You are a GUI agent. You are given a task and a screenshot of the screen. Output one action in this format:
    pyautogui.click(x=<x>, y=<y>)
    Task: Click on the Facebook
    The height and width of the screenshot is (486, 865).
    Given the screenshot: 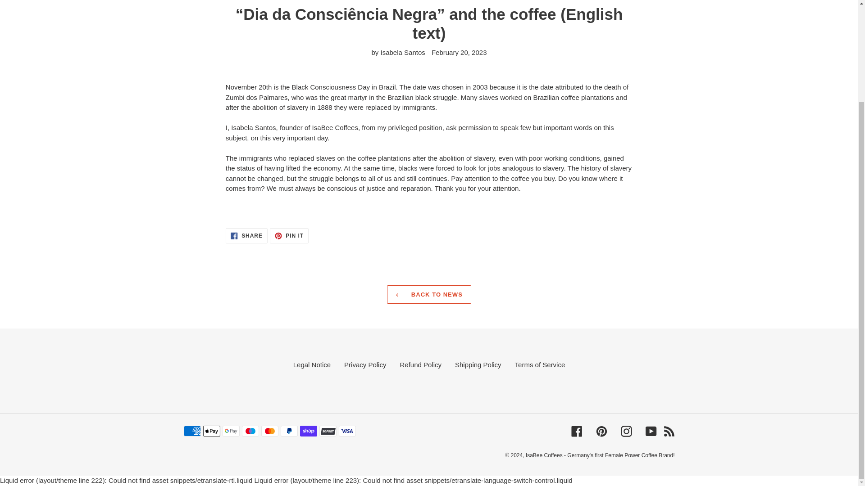 What is the action you would take?
    pyautogui.click(x=577, y=431)
    